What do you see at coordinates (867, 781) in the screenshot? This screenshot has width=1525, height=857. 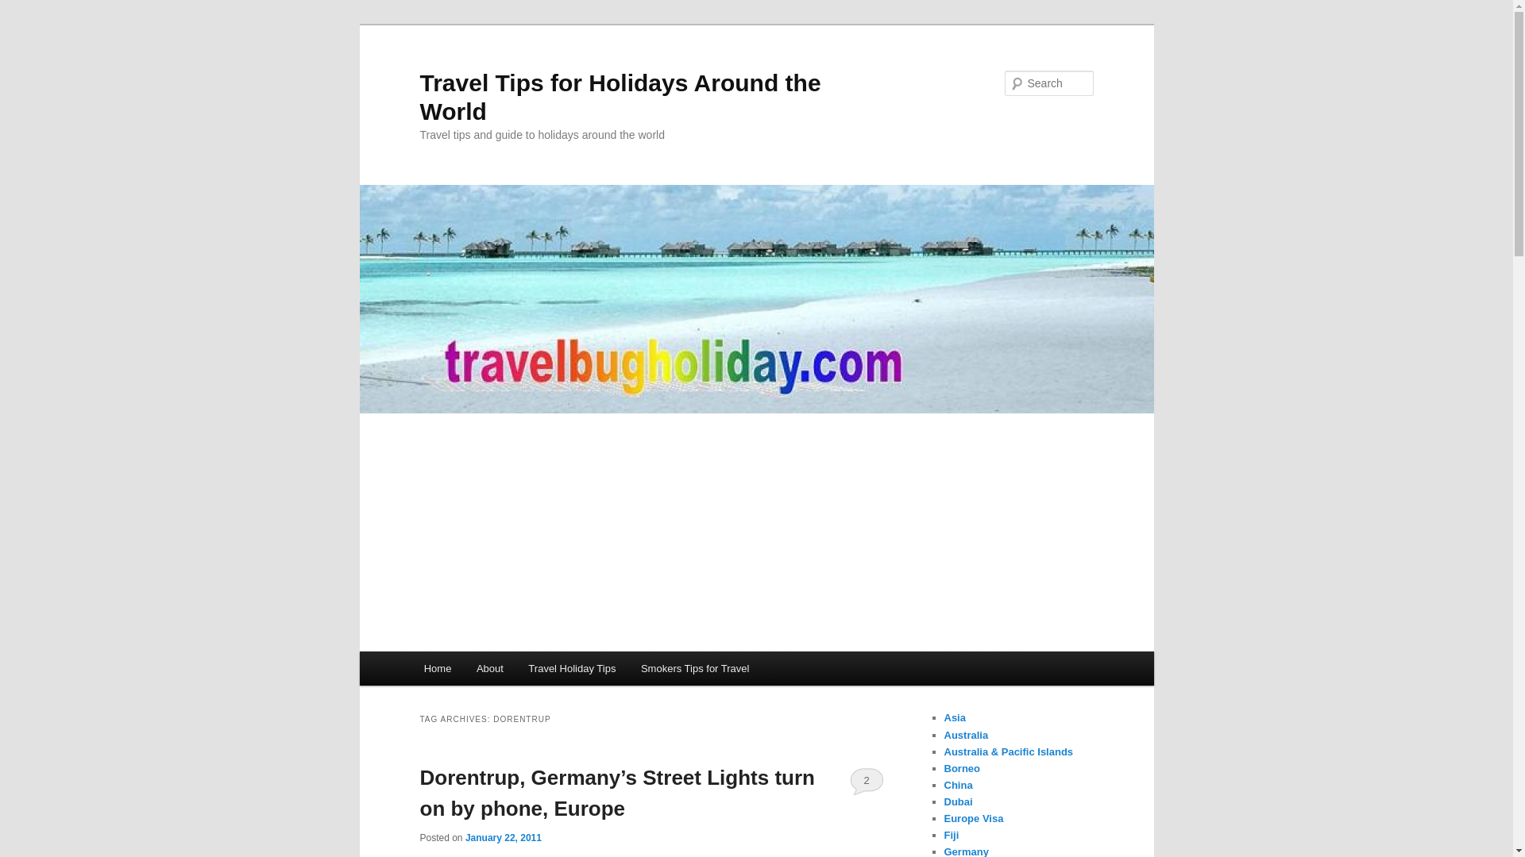 I see `2` at bounding box center [867, 781].